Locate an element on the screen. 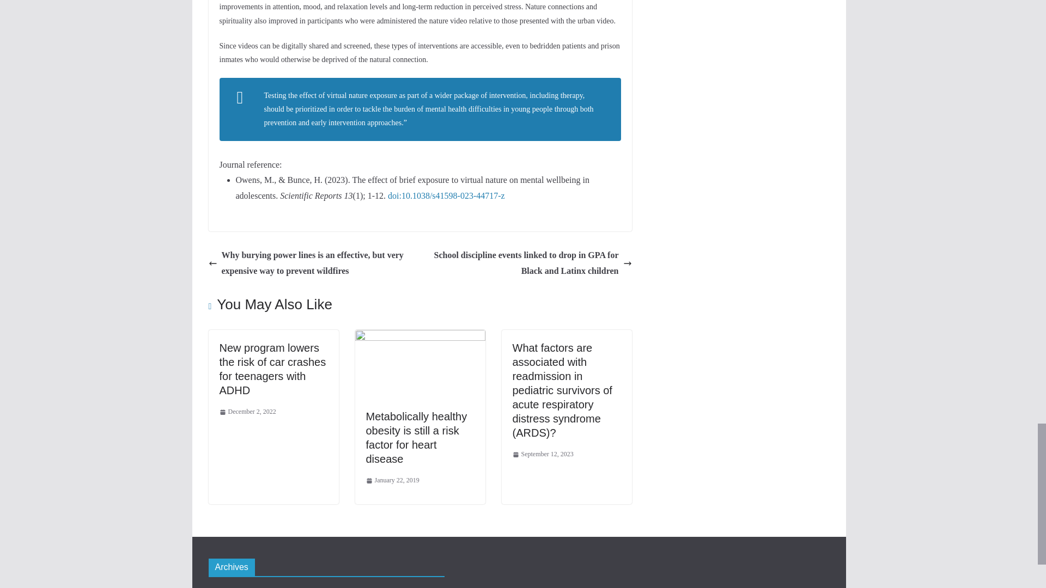 Image resolution: width=1046 pixels, height=588 pixels. 4:51 am is located at coordinates (247, 412).